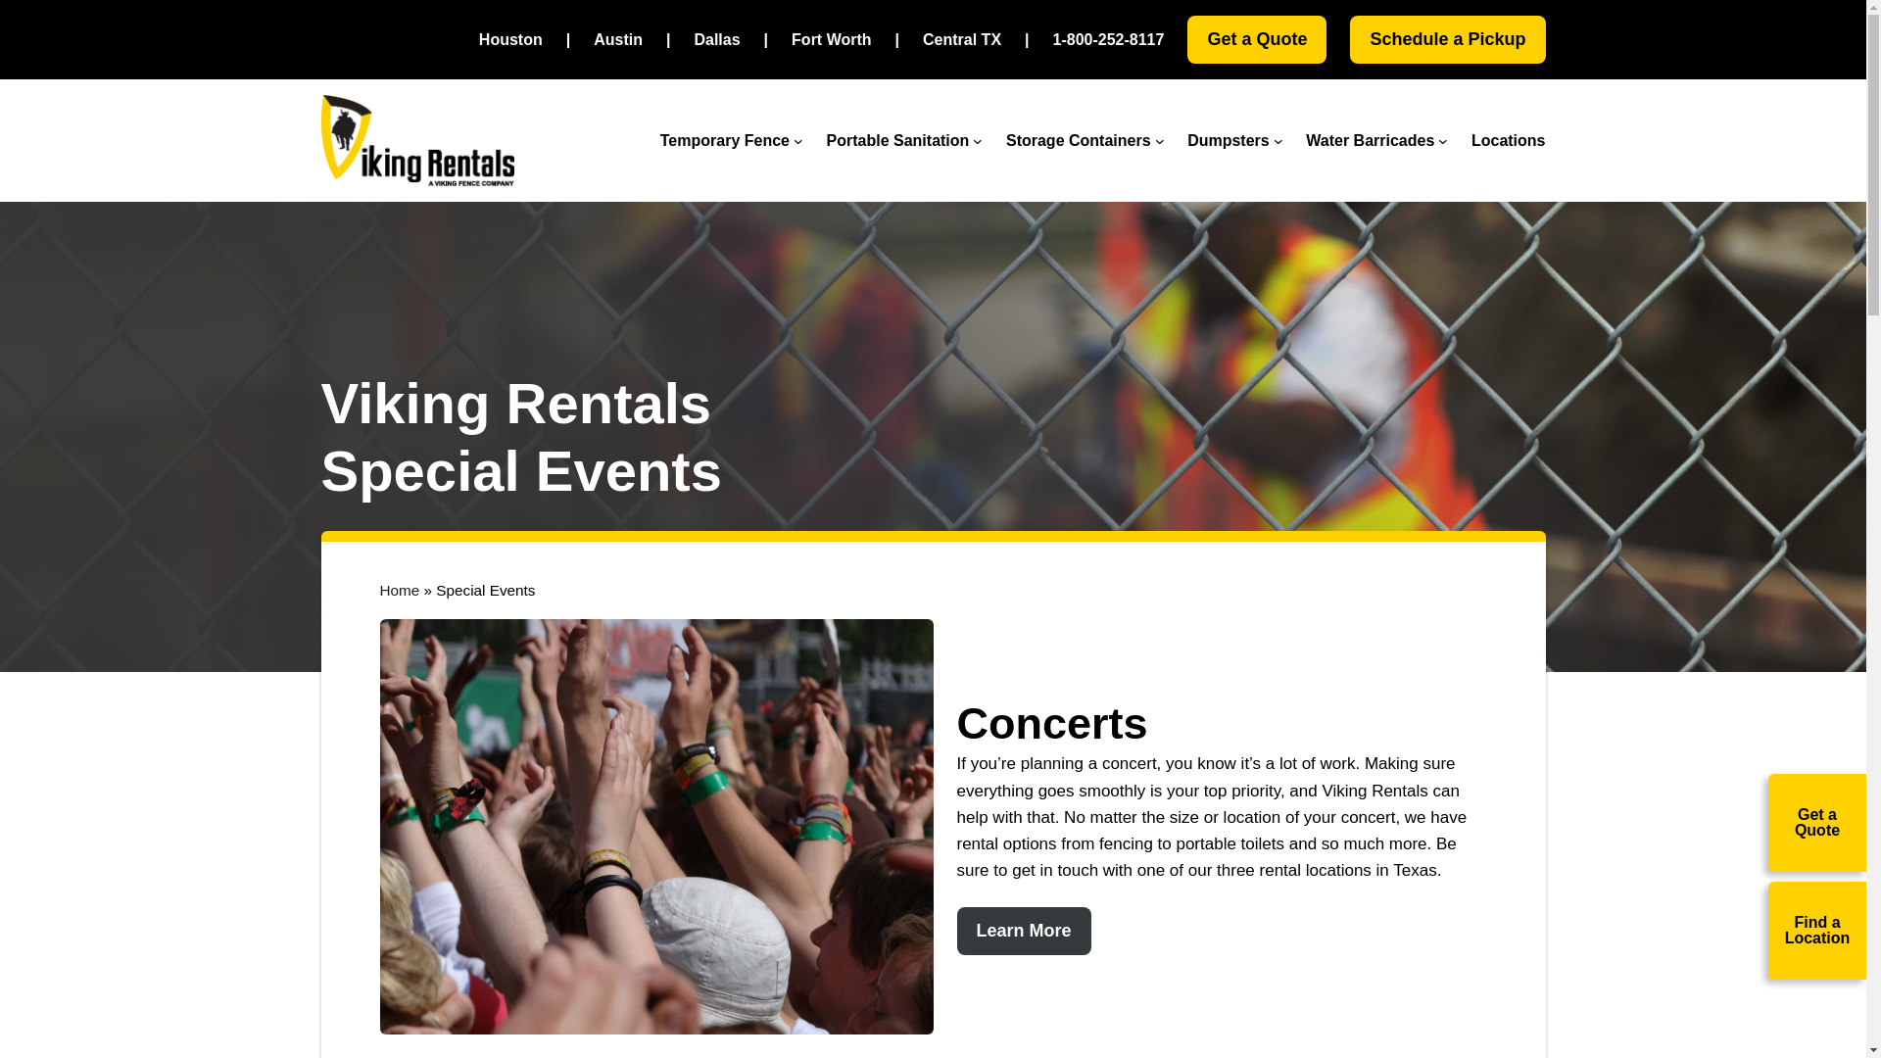 This screenshot has height=1058, width=1881. What do you see at coordinates (725, 140) in the screenshot?
I see `Temporary Fence` at bounding box center [725, 140].